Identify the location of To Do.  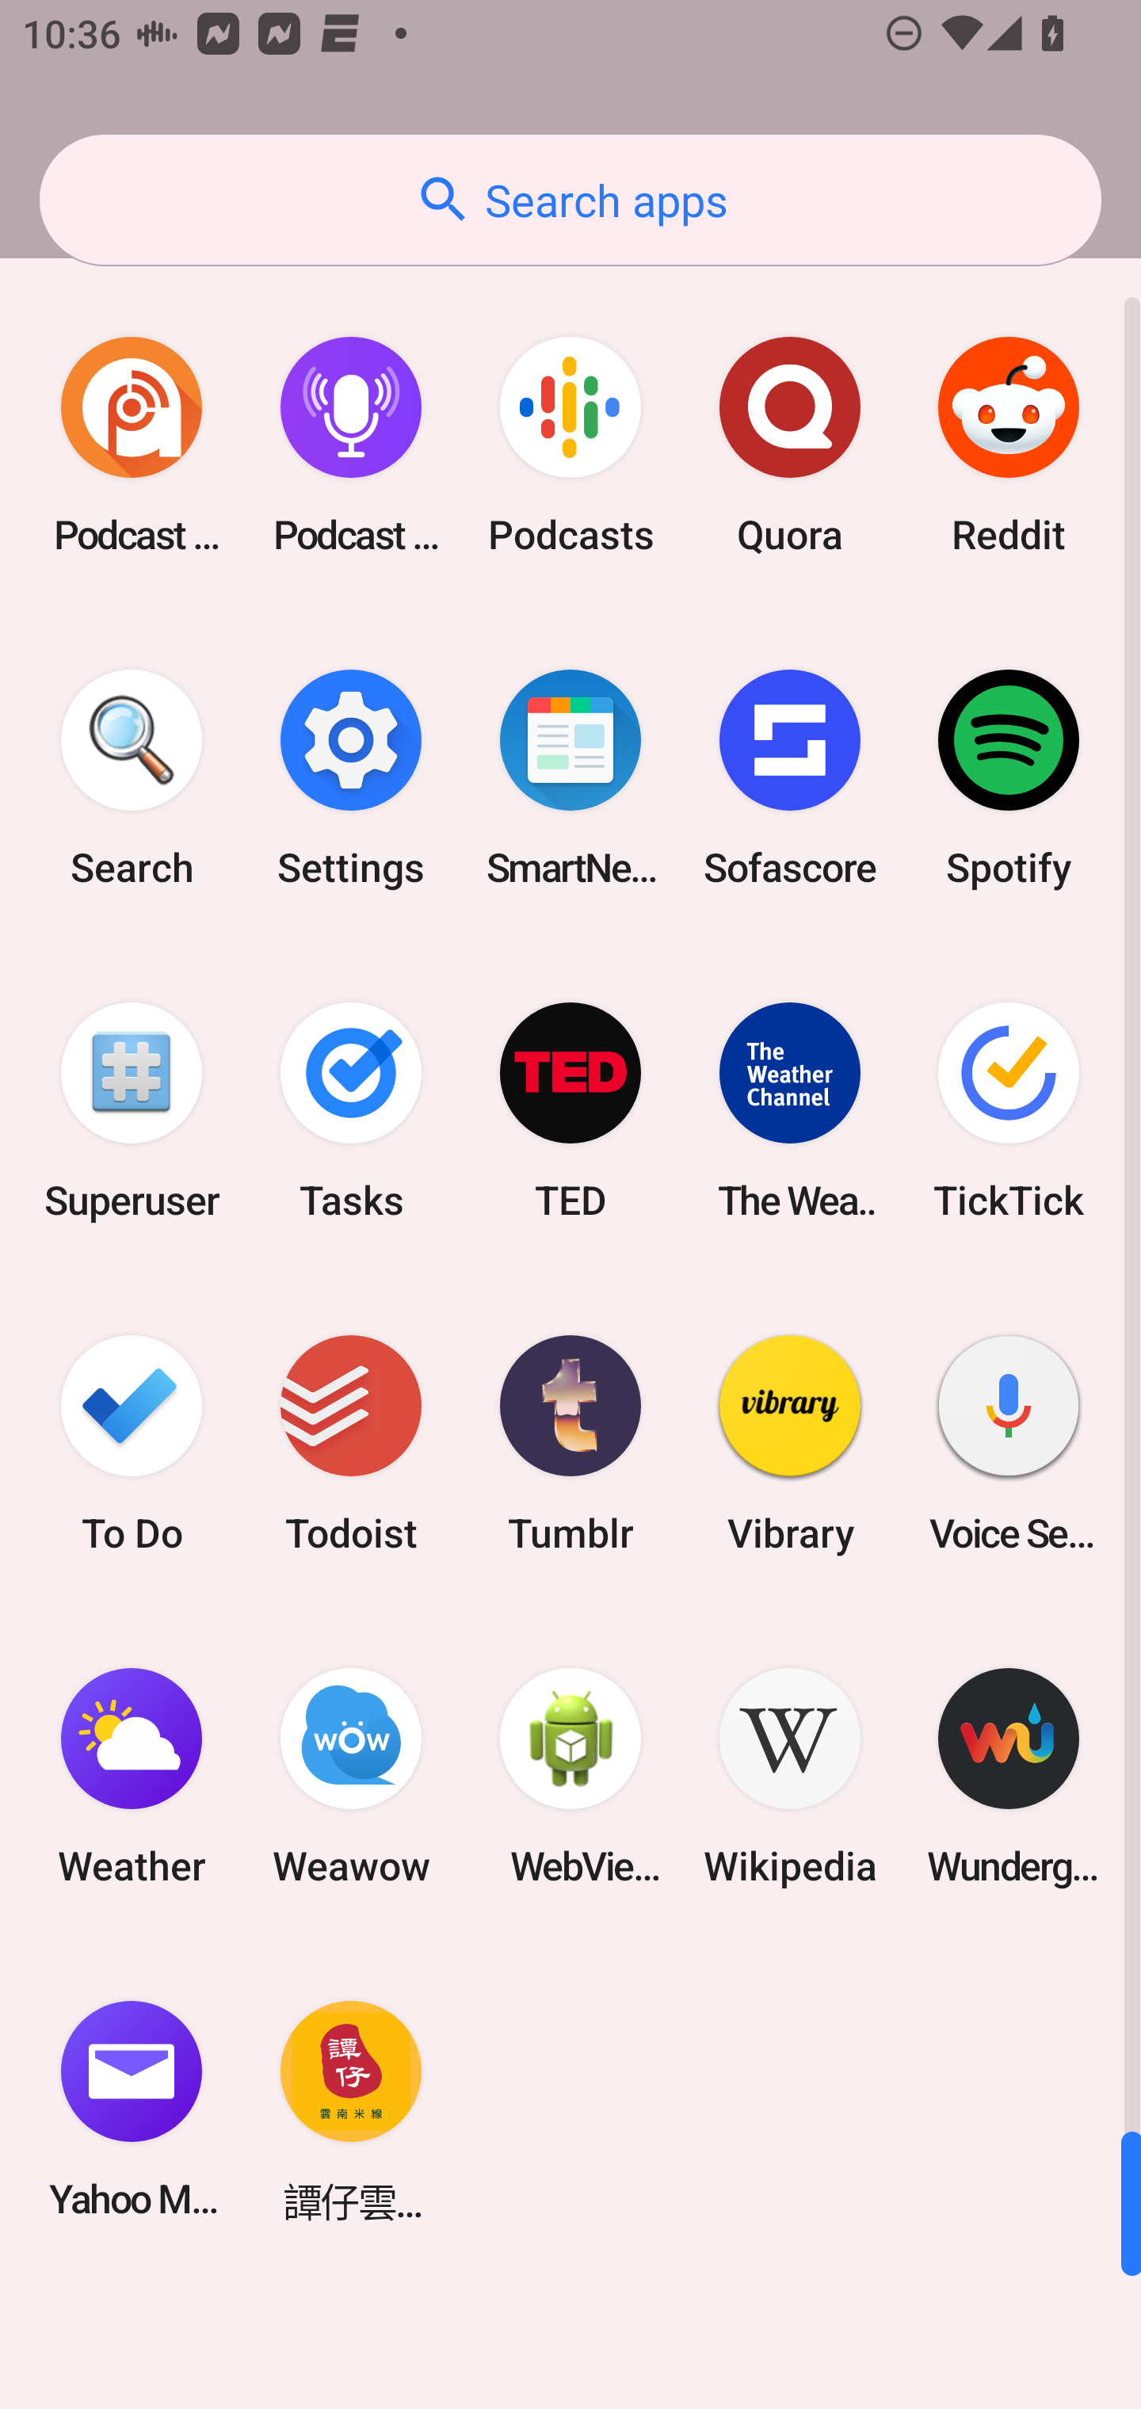
(132, 1442).